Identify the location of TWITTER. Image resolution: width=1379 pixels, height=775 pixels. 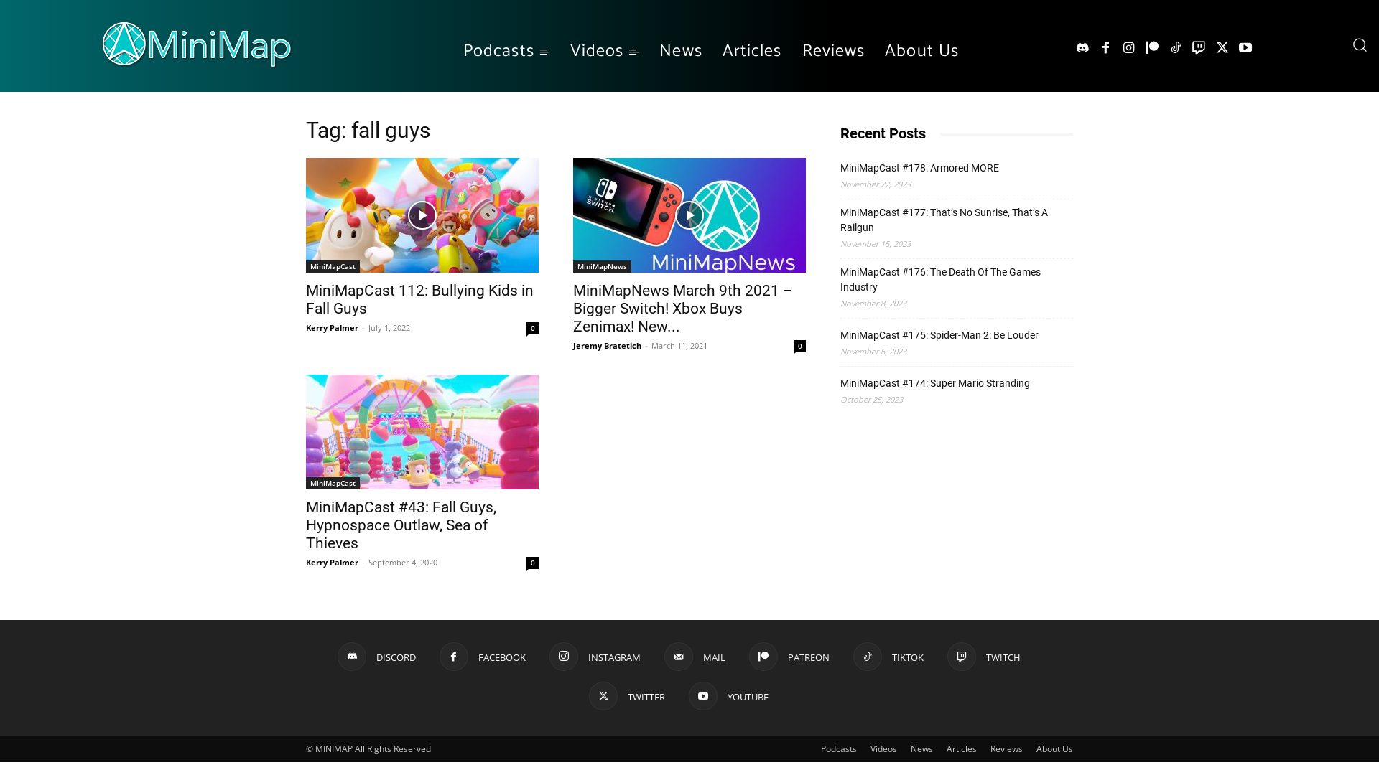
(627, 696).